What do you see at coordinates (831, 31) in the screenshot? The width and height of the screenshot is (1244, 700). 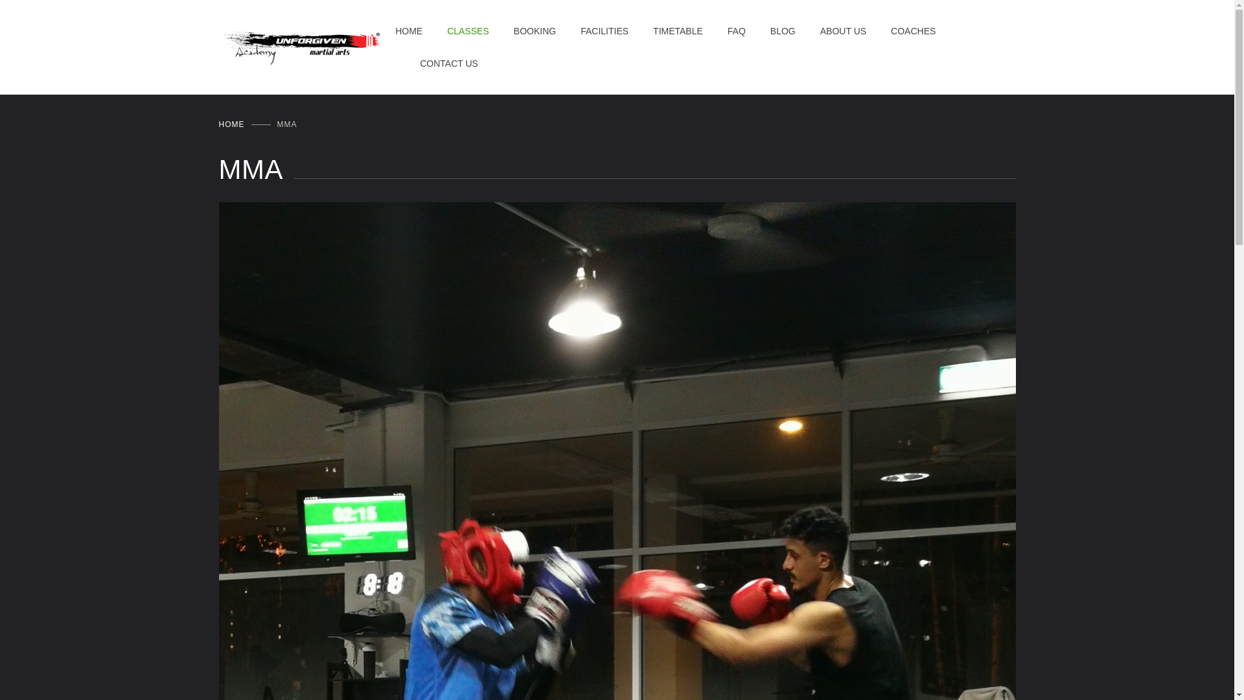 I see `ABOUT US` at bounding box center [831, 31].